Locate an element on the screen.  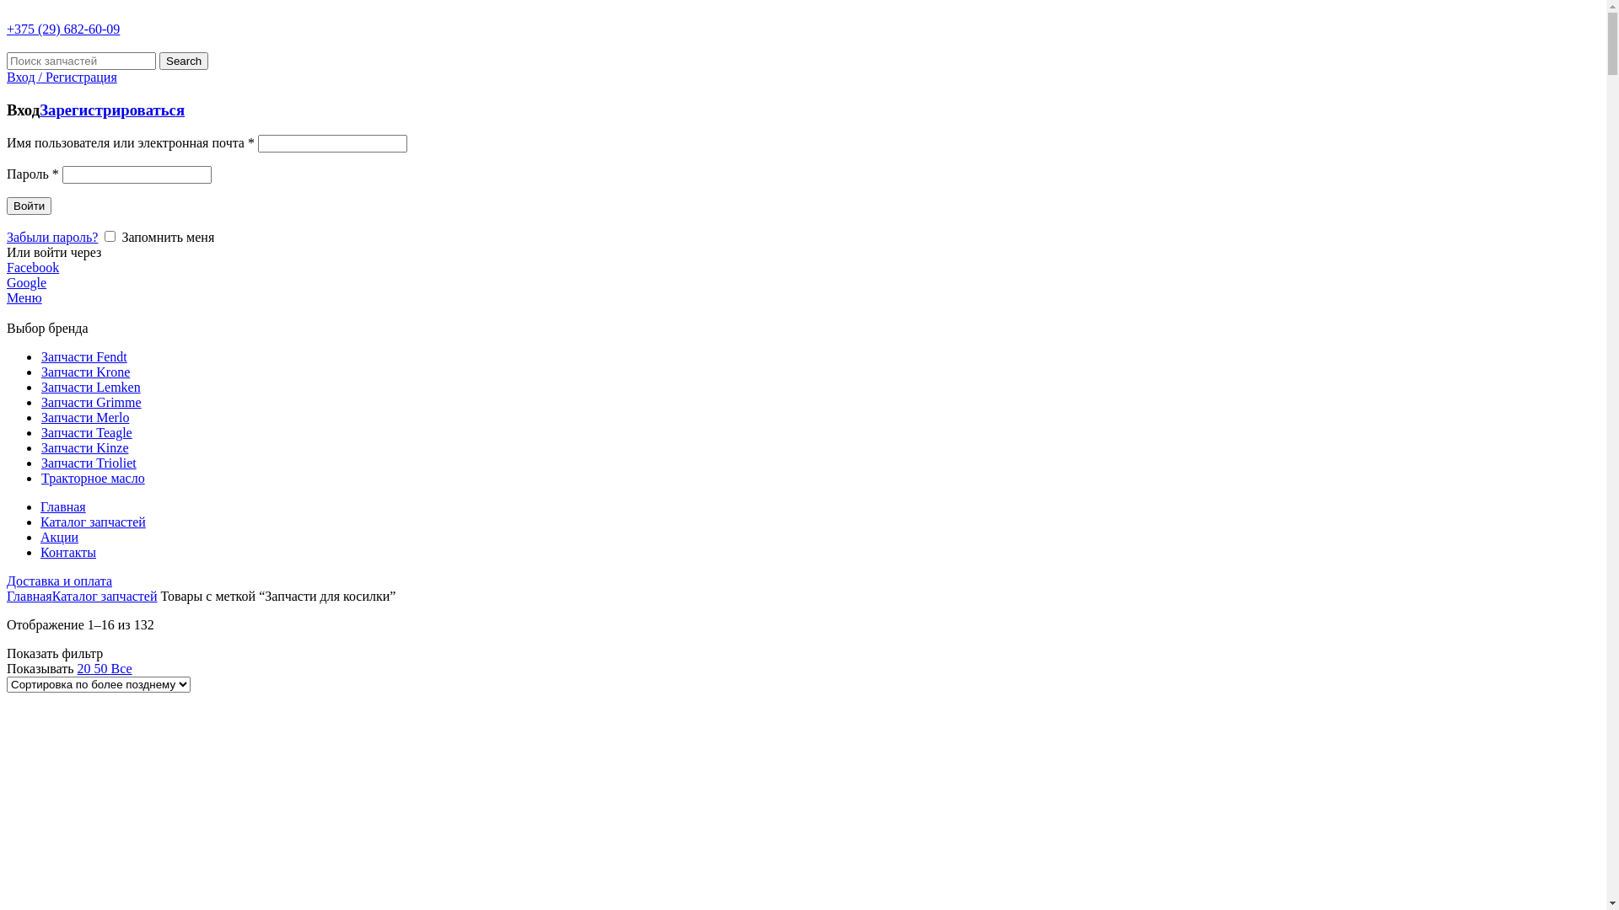
Google is located at coordinates (27, 283).